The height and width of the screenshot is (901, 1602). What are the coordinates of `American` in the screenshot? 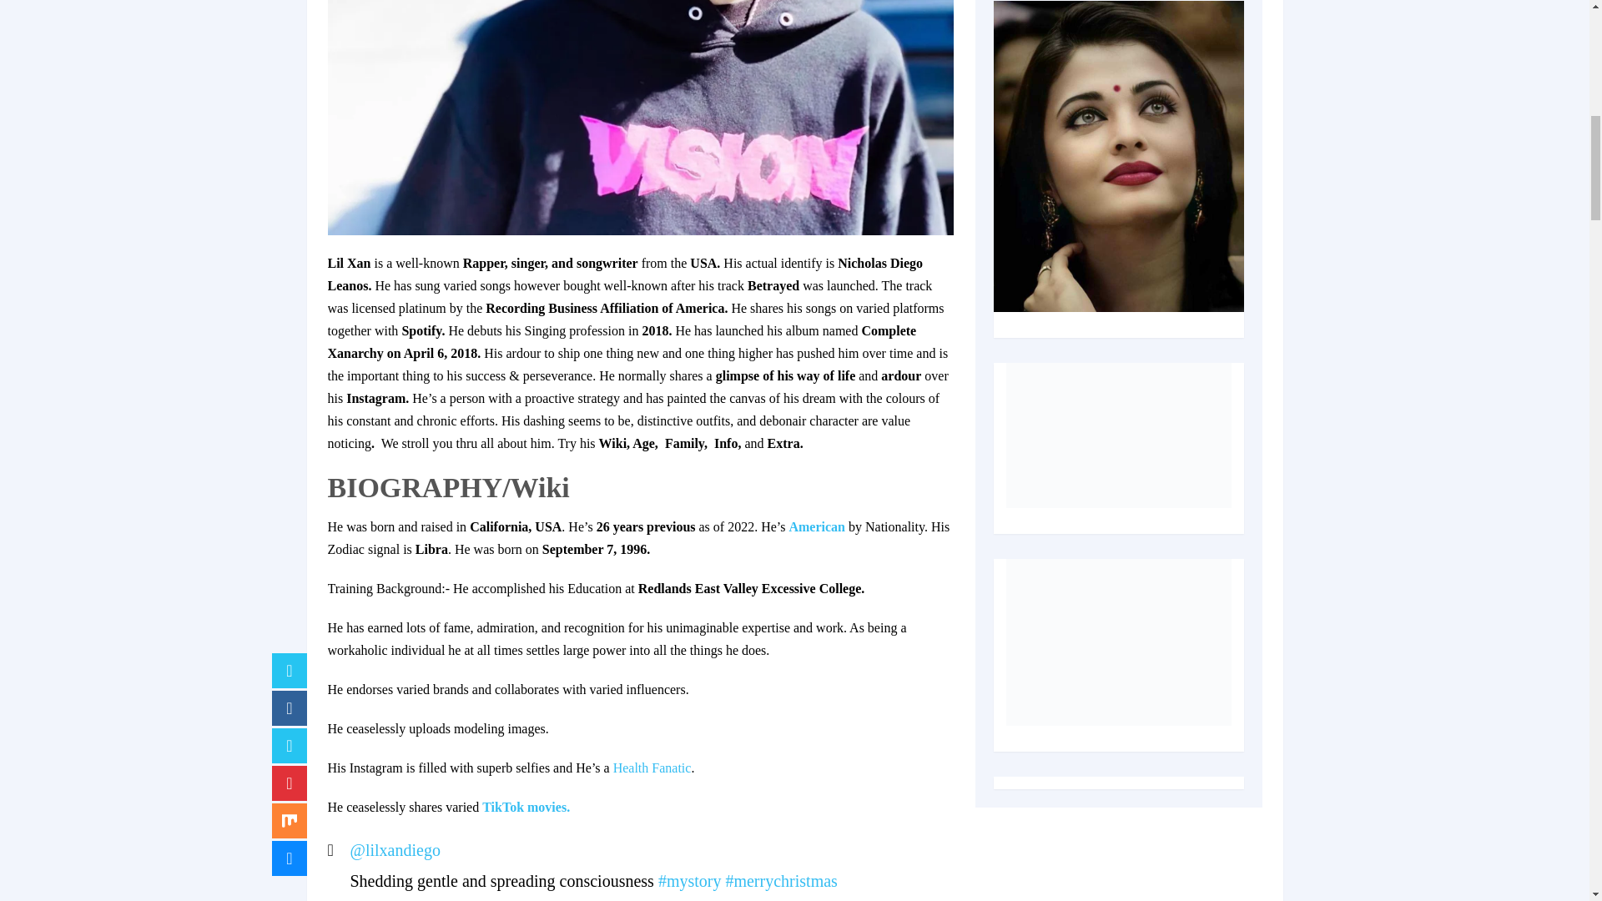 It's located at (816, 527).